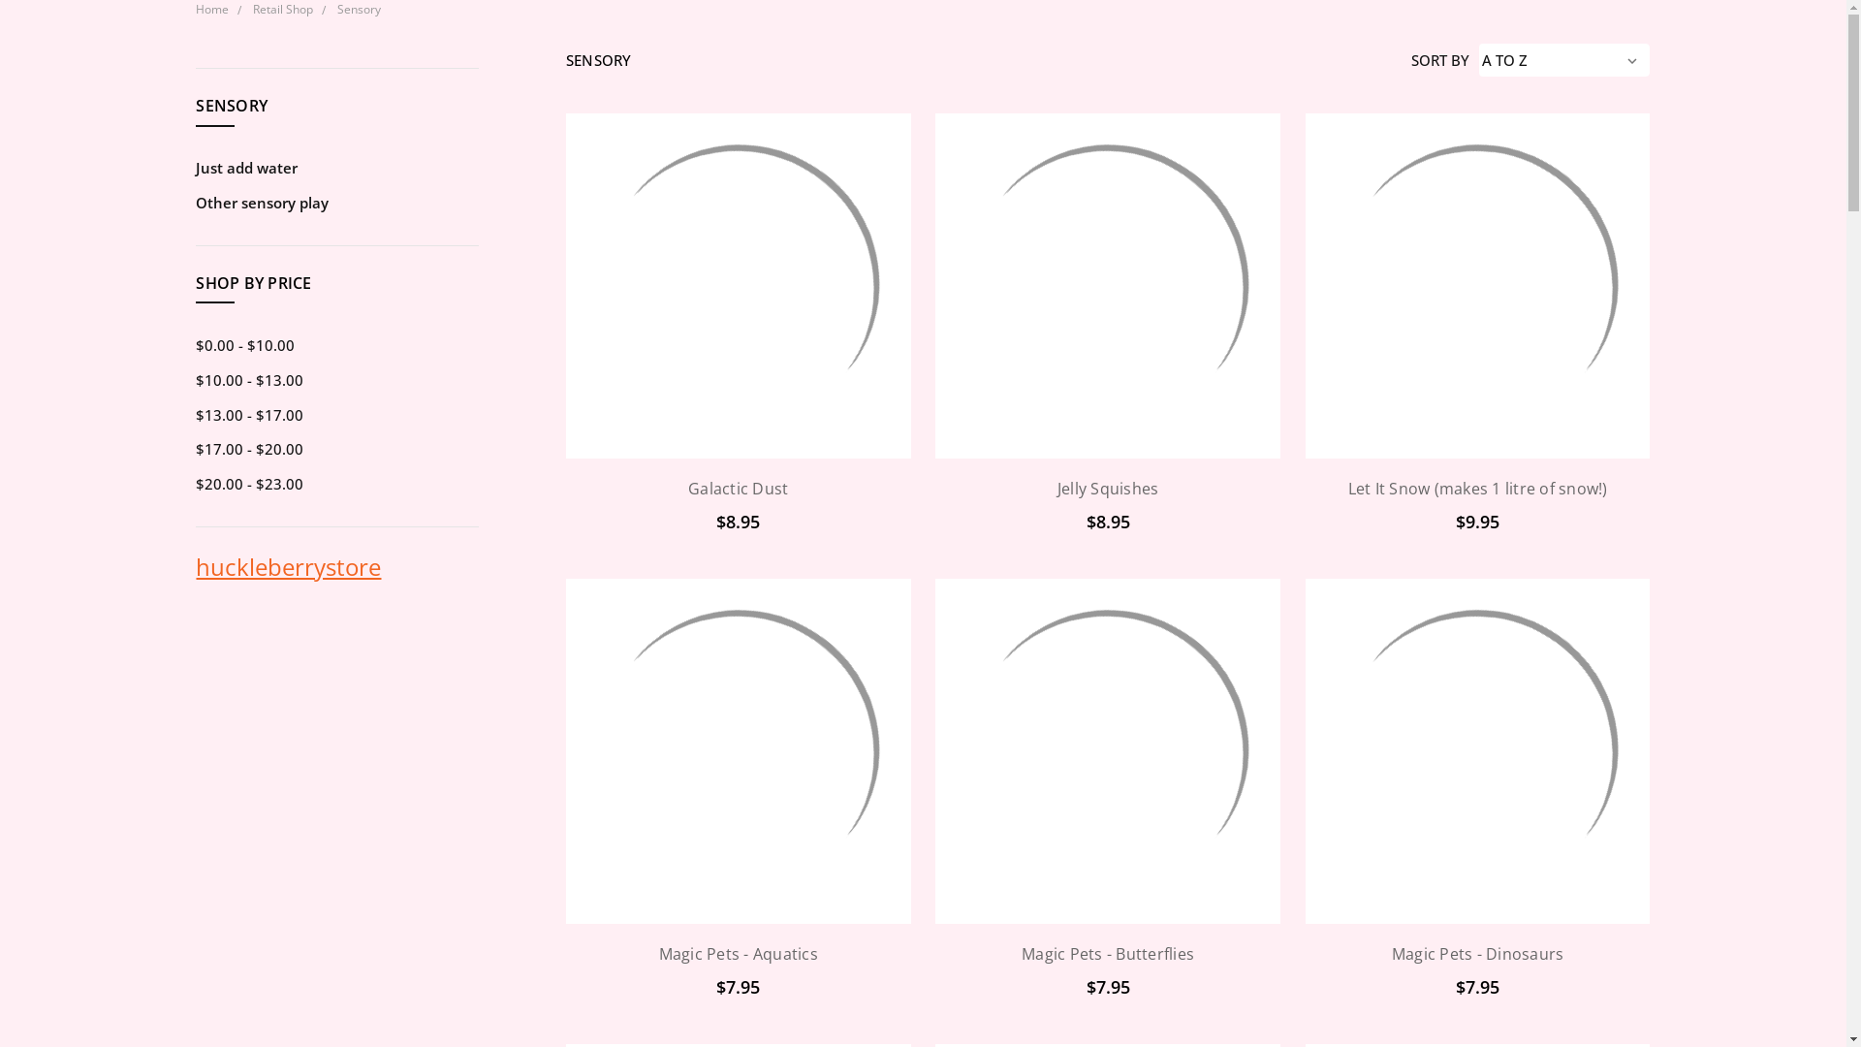  Describe the element at coordinates (1478, 954) in the screenshot. I see `Magic Pets - Dinosaurs` at that location.